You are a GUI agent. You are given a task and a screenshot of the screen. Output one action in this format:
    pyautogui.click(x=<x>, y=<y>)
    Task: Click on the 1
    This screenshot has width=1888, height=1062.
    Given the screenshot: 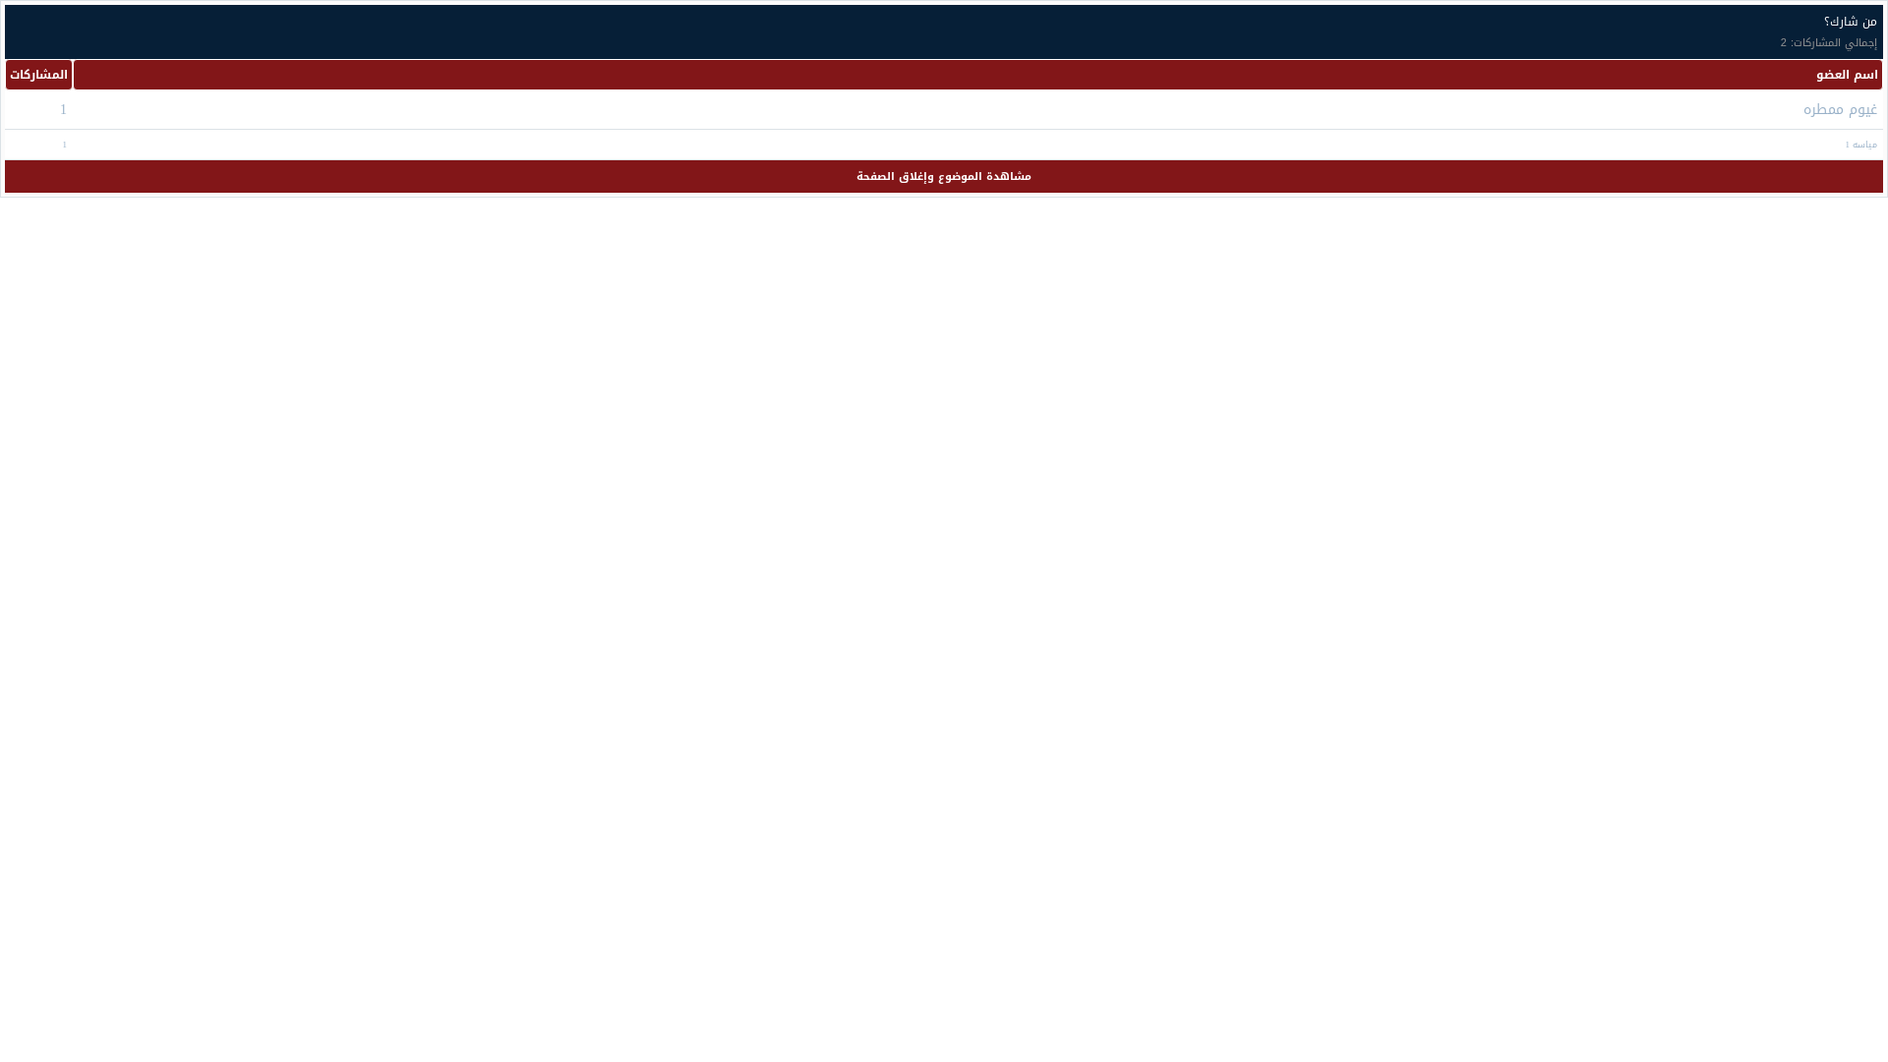 What is the action you would take?
    pyautogui.click(x=63, y=110)
    